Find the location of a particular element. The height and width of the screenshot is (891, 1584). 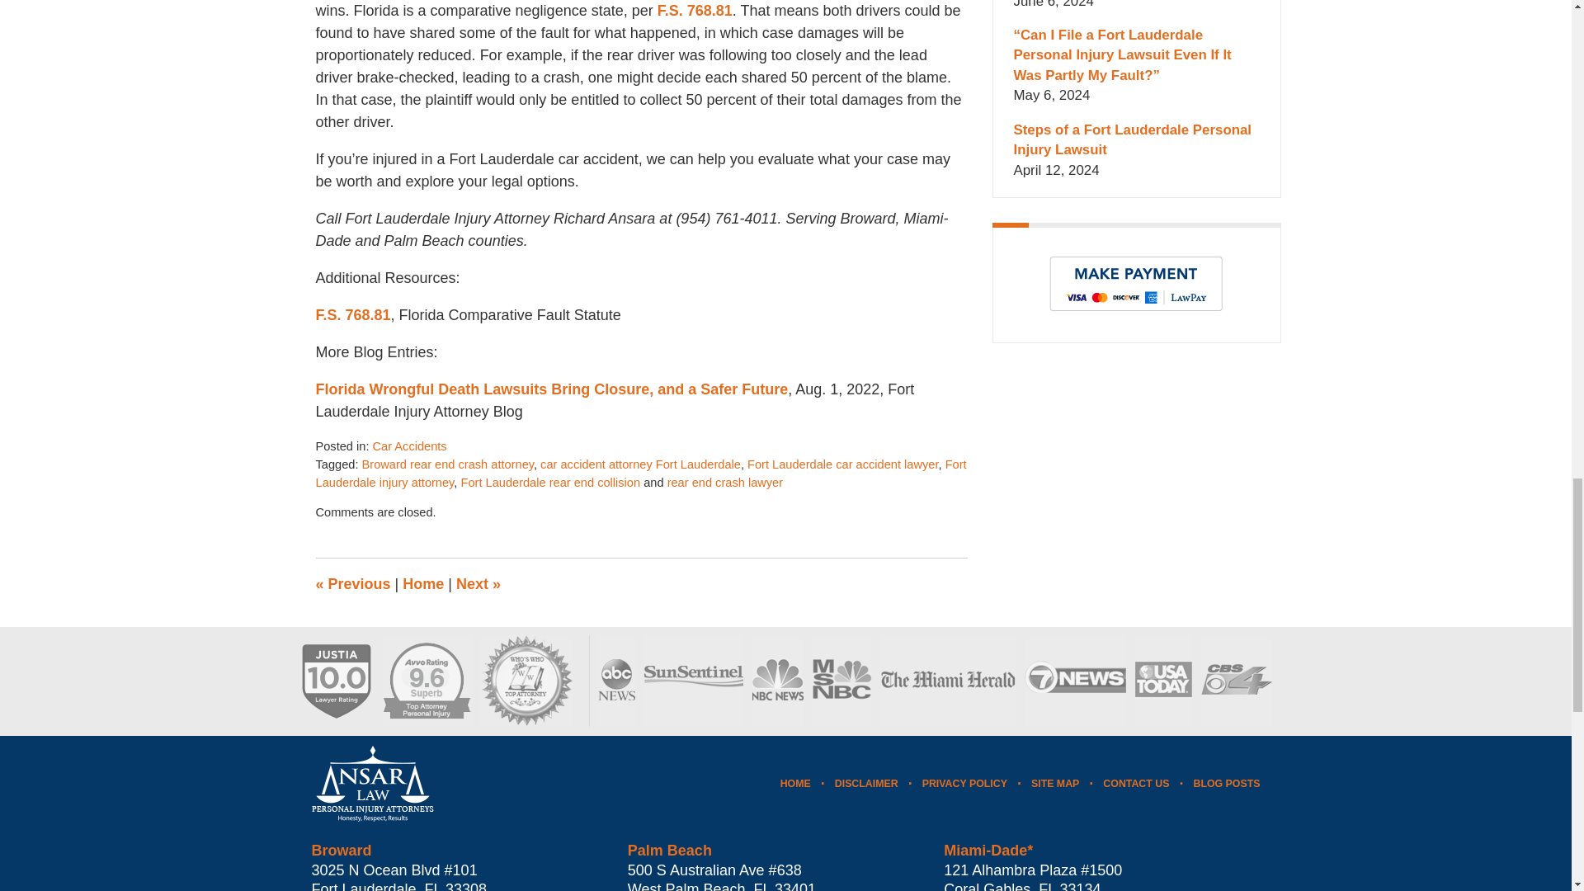

Fort Lauderdale injury attorney is located at coordinates (640, 474).